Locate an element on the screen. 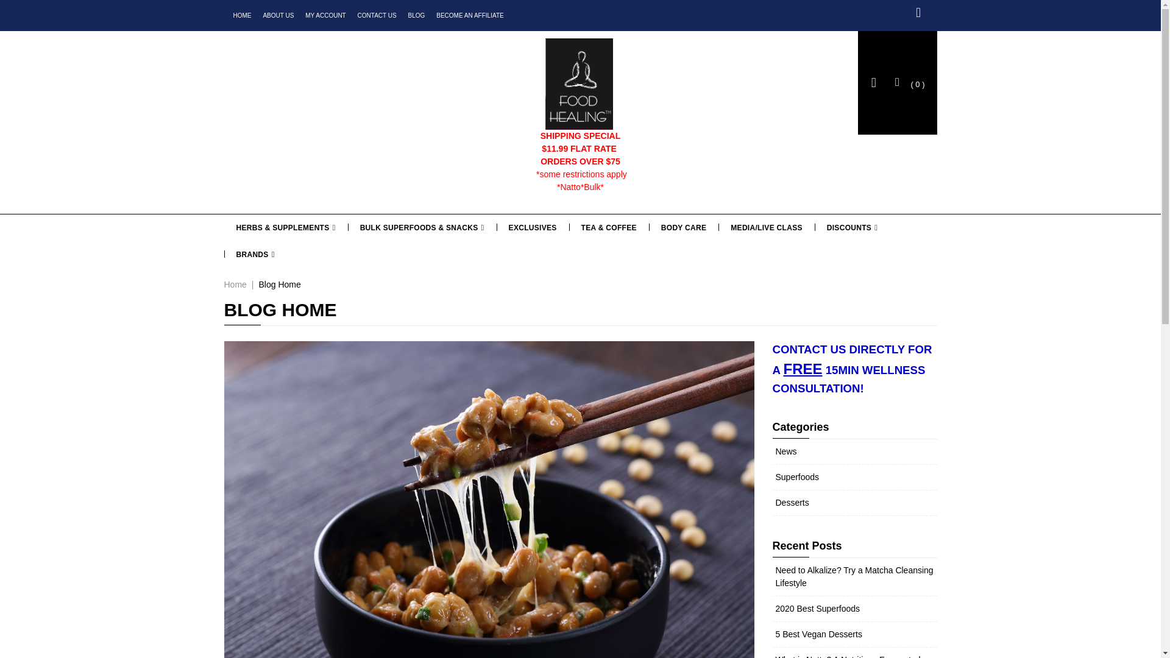 Image resolution: width=1170 pixels, height=658 pixels. BRANDS is located at coordinates (255, 255).